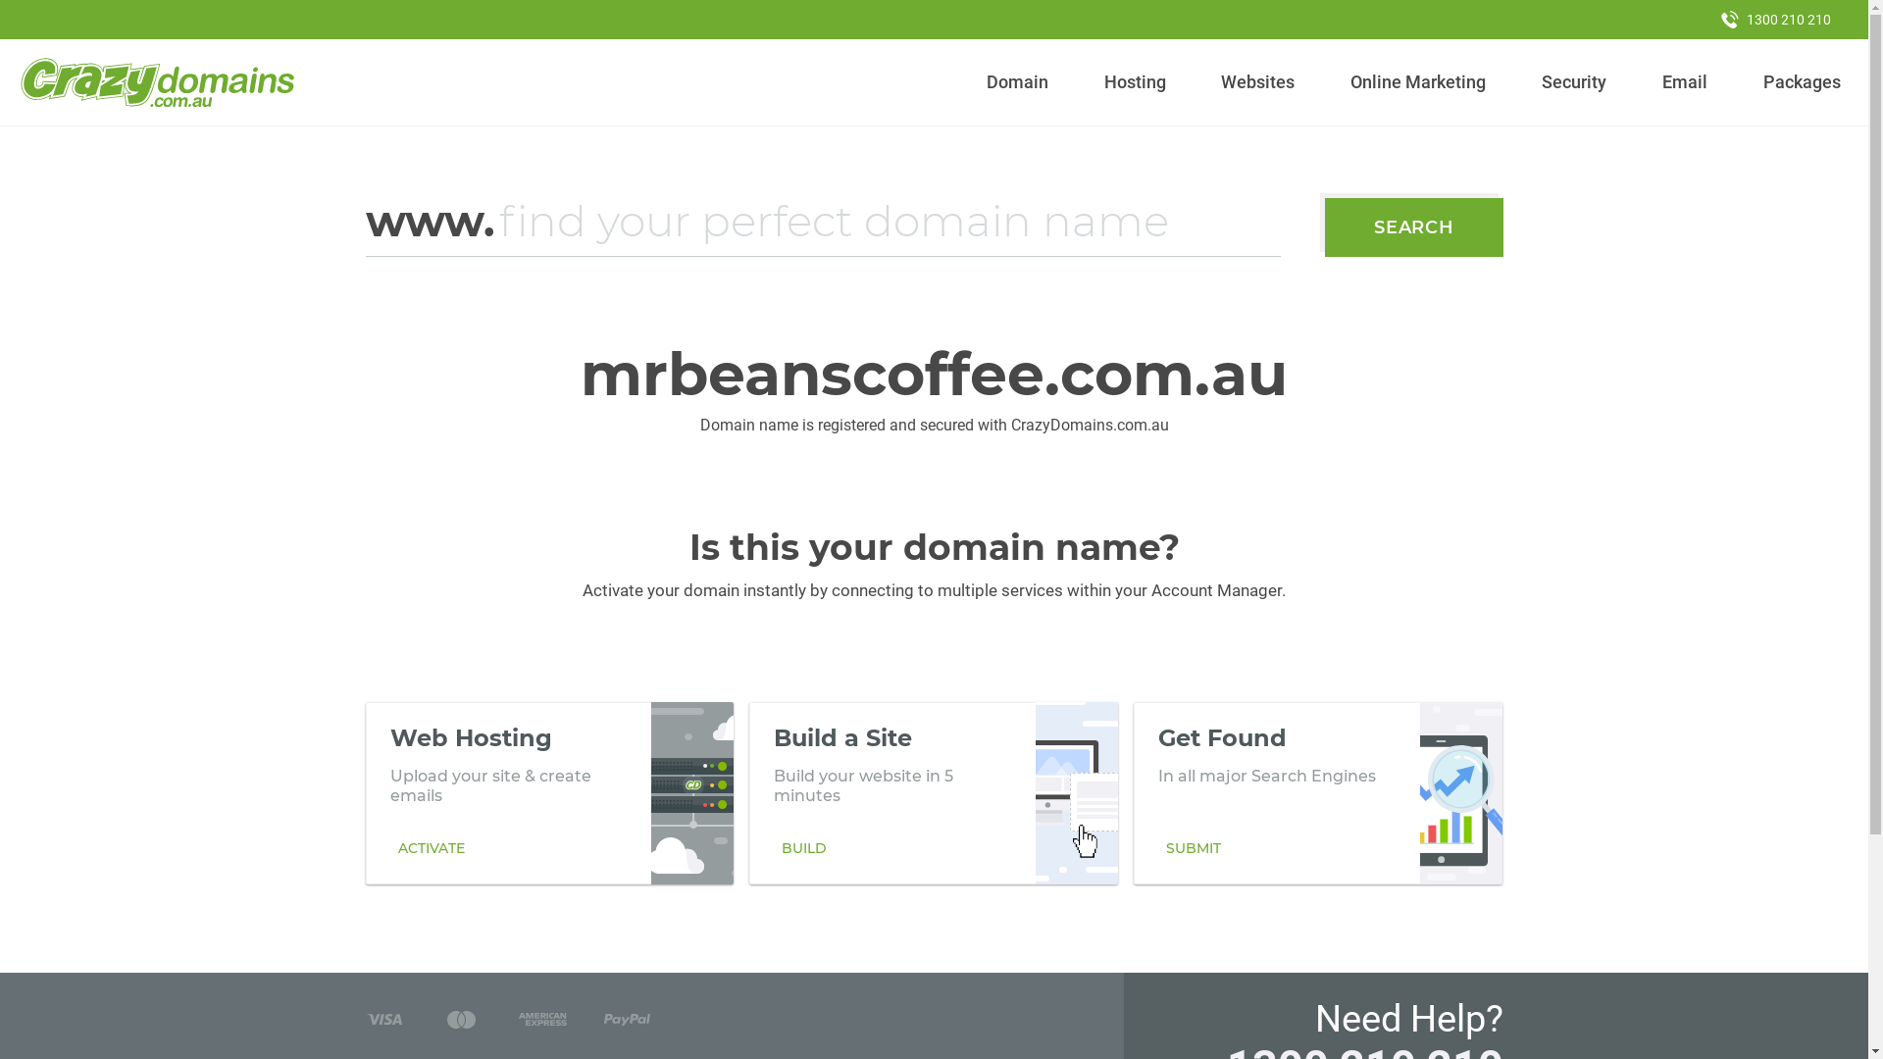 This screenshot has width=1883, height=1059. Describe the element at coordinates (549, 793) in the screenshot. I see `Web Hosting
Upload your site & create emails
ACTIVATE` at that location.